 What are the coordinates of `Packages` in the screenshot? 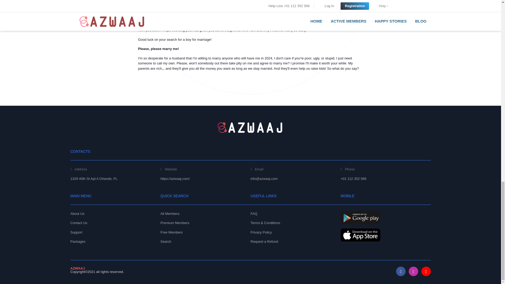 It's located at (78, 241).